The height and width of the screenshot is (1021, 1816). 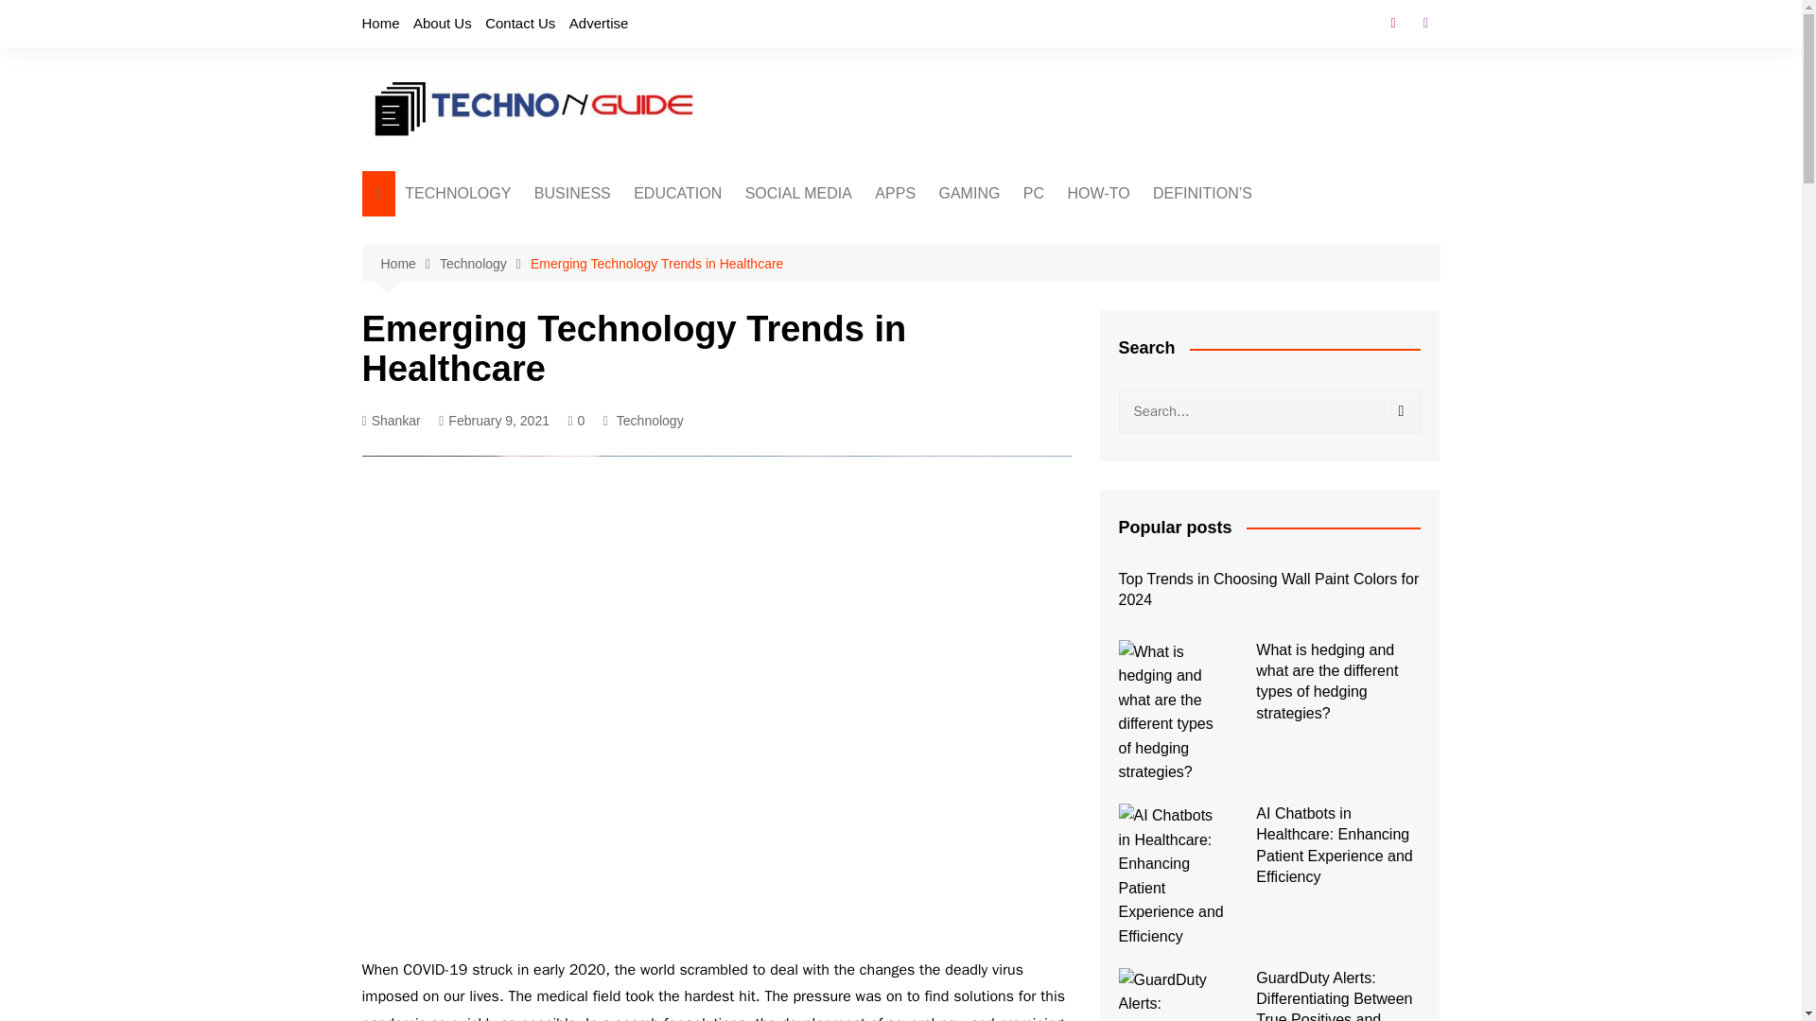 I want to click on SOFTWARES, so click(x=969, y=232).